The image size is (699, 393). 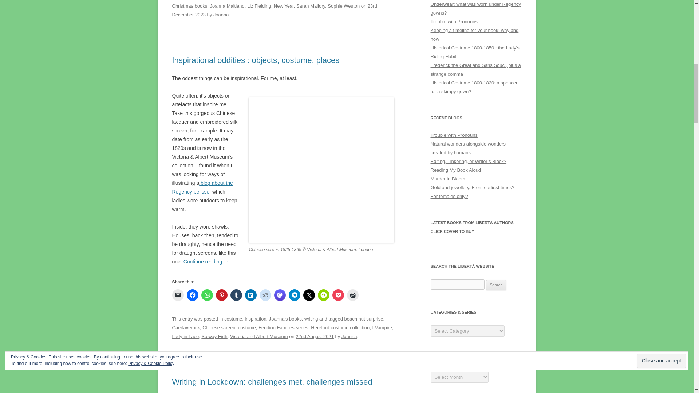 What do you see at coordinates (221, 15) in the screenshot?
I see `View all posts by Joanna` at bounding box center [221, 15].